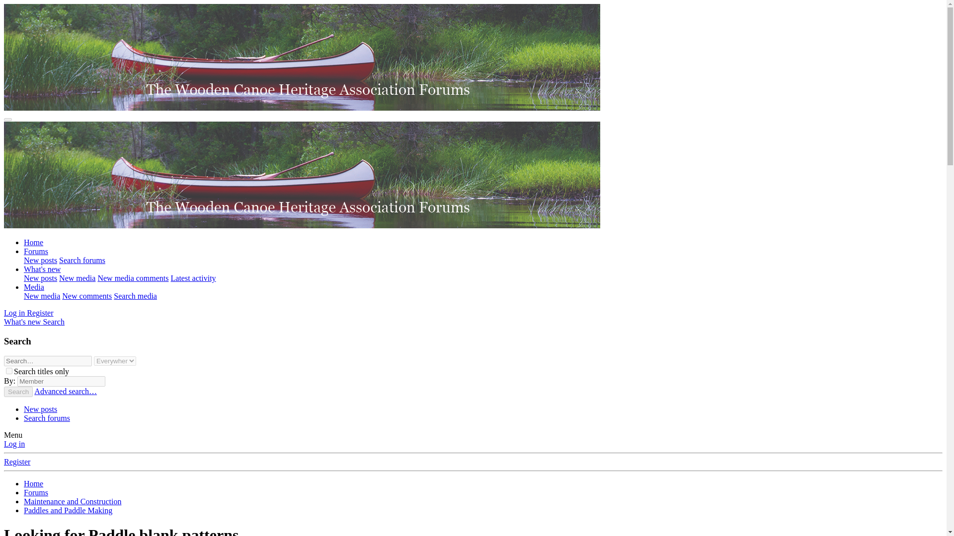 Image resolution: width=954 pixels, height=536 pixels. I want to click on Paddles and Paddle Making, so click(68, 510).